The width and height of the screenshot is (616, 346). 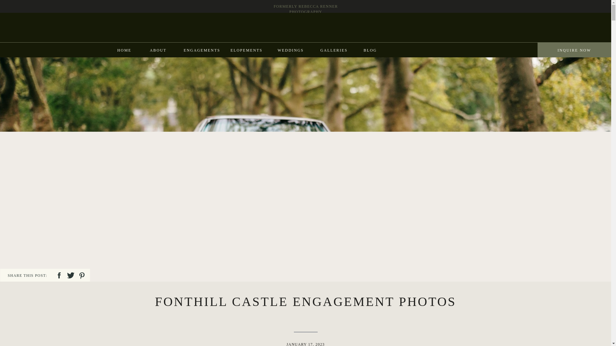 What do you see at coordinates (574, 50) in the screenshot?
I see `INQUIRE NOW` at bounding box center [574, 50].